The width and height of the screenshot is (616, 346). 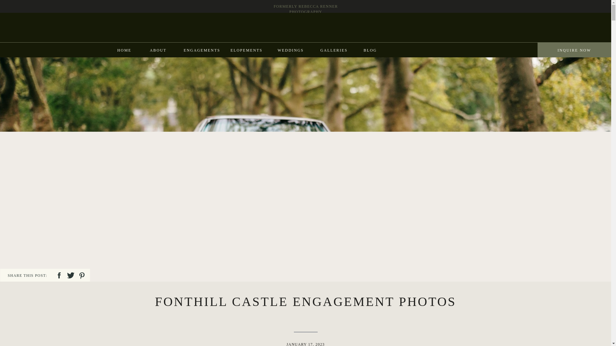 What do you see at coordinates (574, 50) in the screenshot?
I see `INQUIRE NOW` at bounding box center [574, 50].